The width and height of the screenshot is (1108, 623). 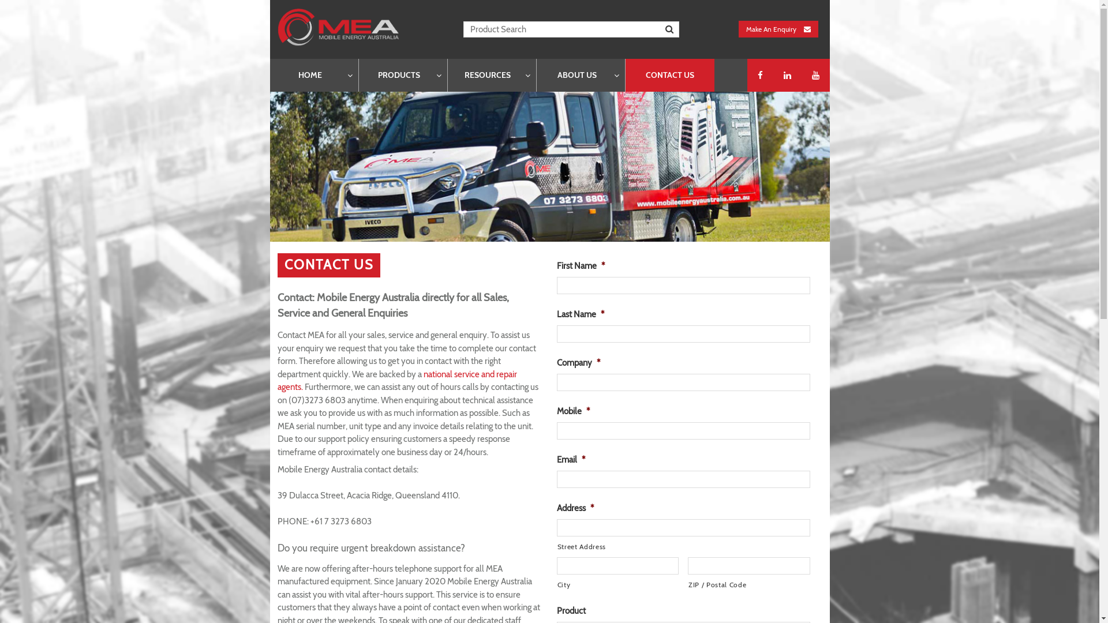 I want to click on HOME, so click(x=314, y=75).